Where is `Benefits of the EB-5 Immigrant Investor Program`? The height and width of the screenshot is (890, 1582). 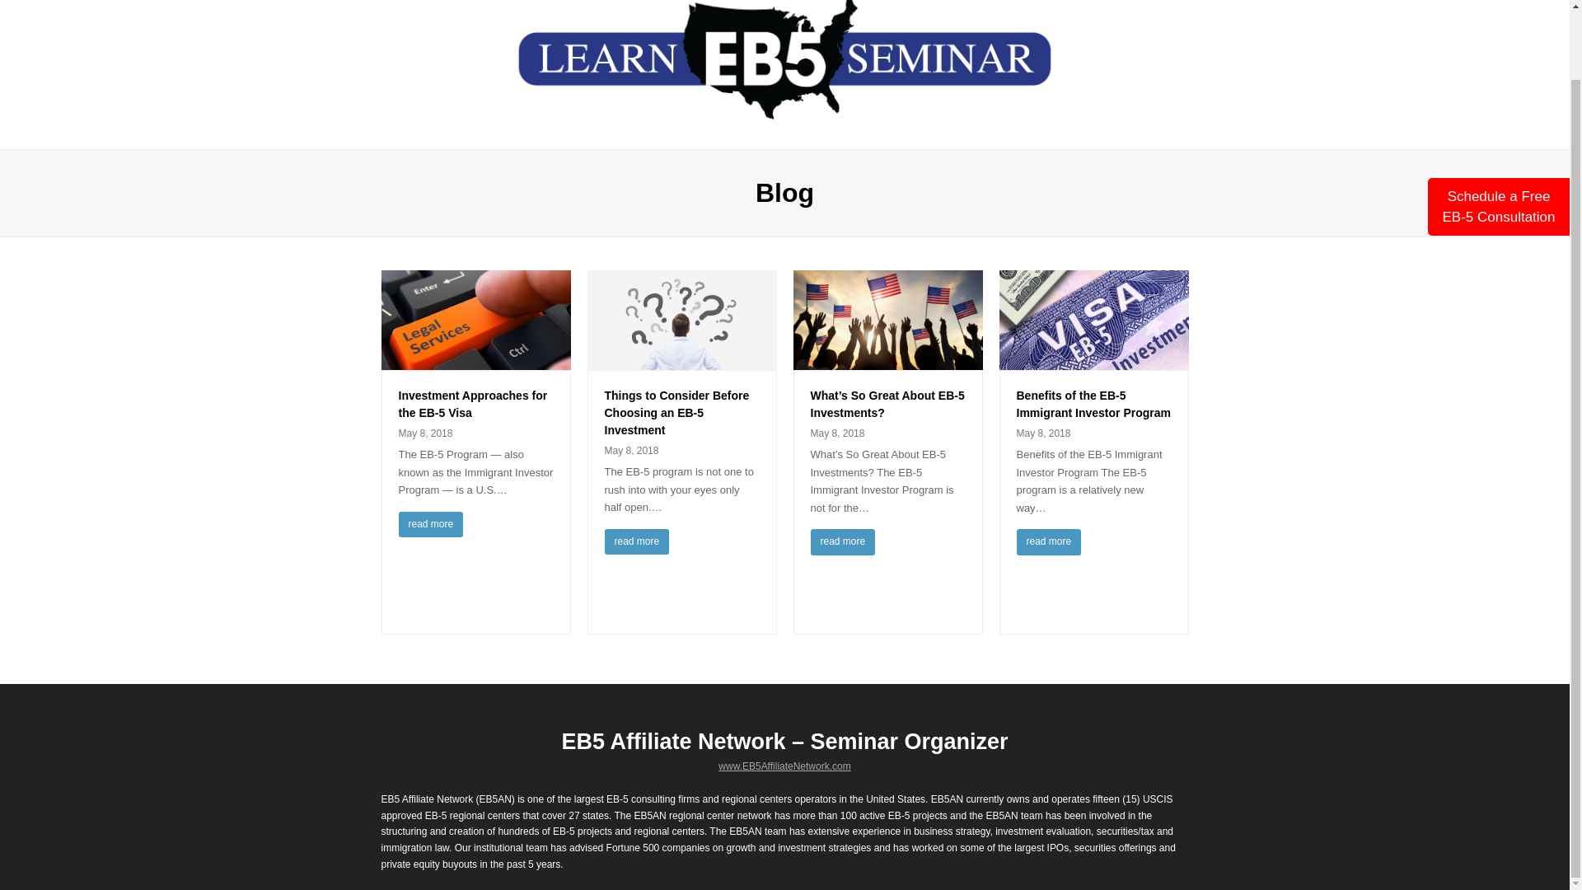
Benefits of the EB-5 Immigrant Investor Program is located at coordinates (1094, 404).